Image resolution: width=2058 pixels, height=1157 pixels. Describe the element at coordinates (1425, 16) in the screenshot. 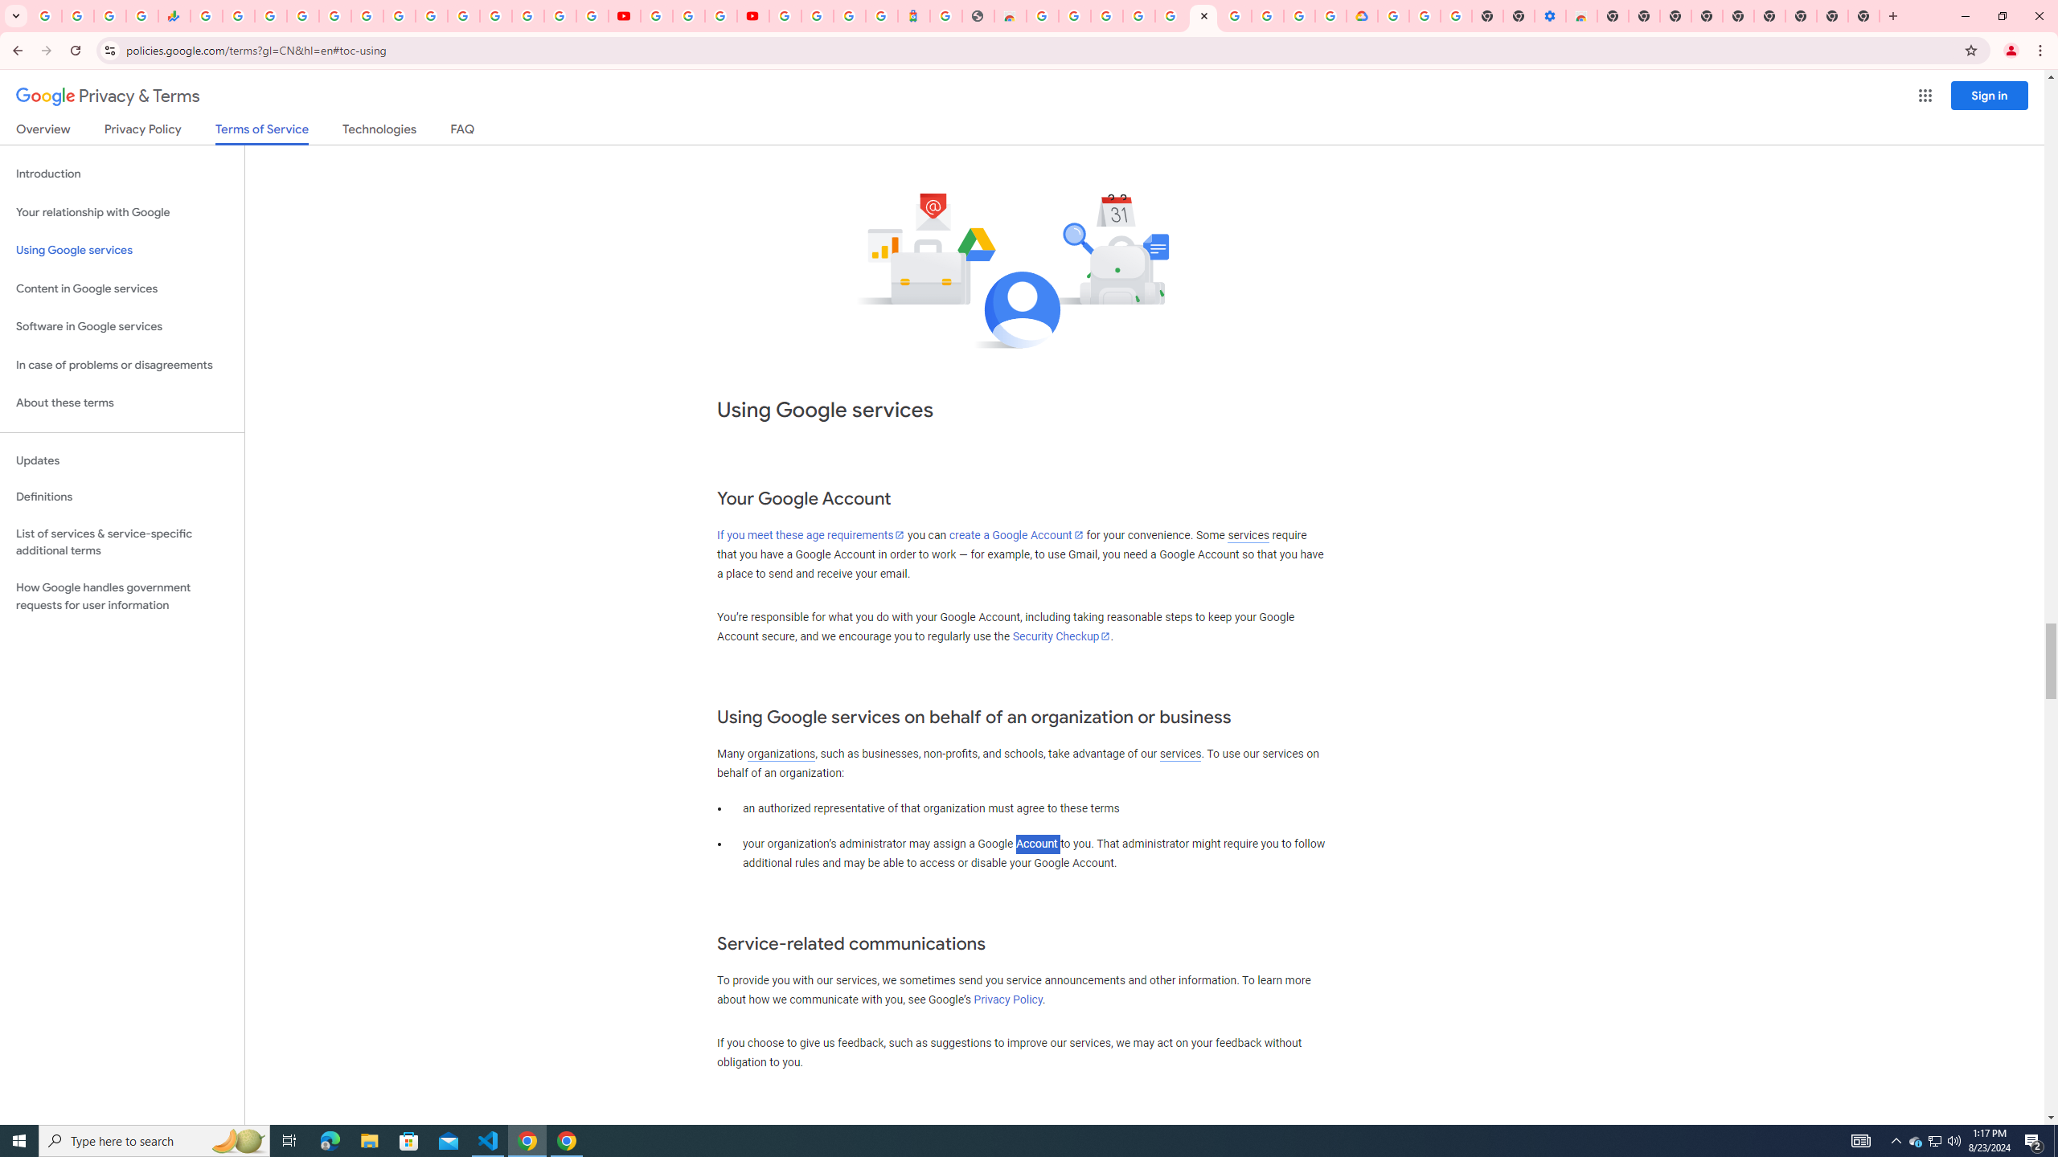

I see `Google Account Help` at that location.